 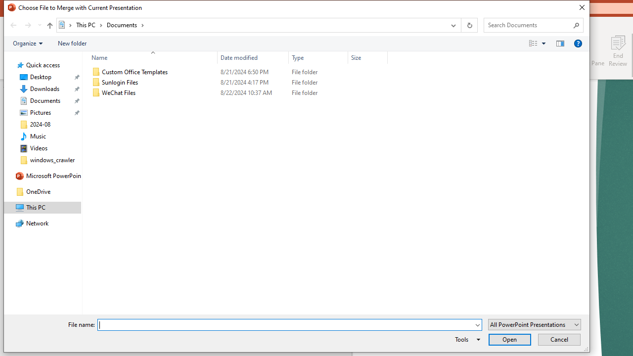 What do you see at coordinates (534, 324) in the screenshot?
I see `Files of type:` at bounding box center [534, 324].